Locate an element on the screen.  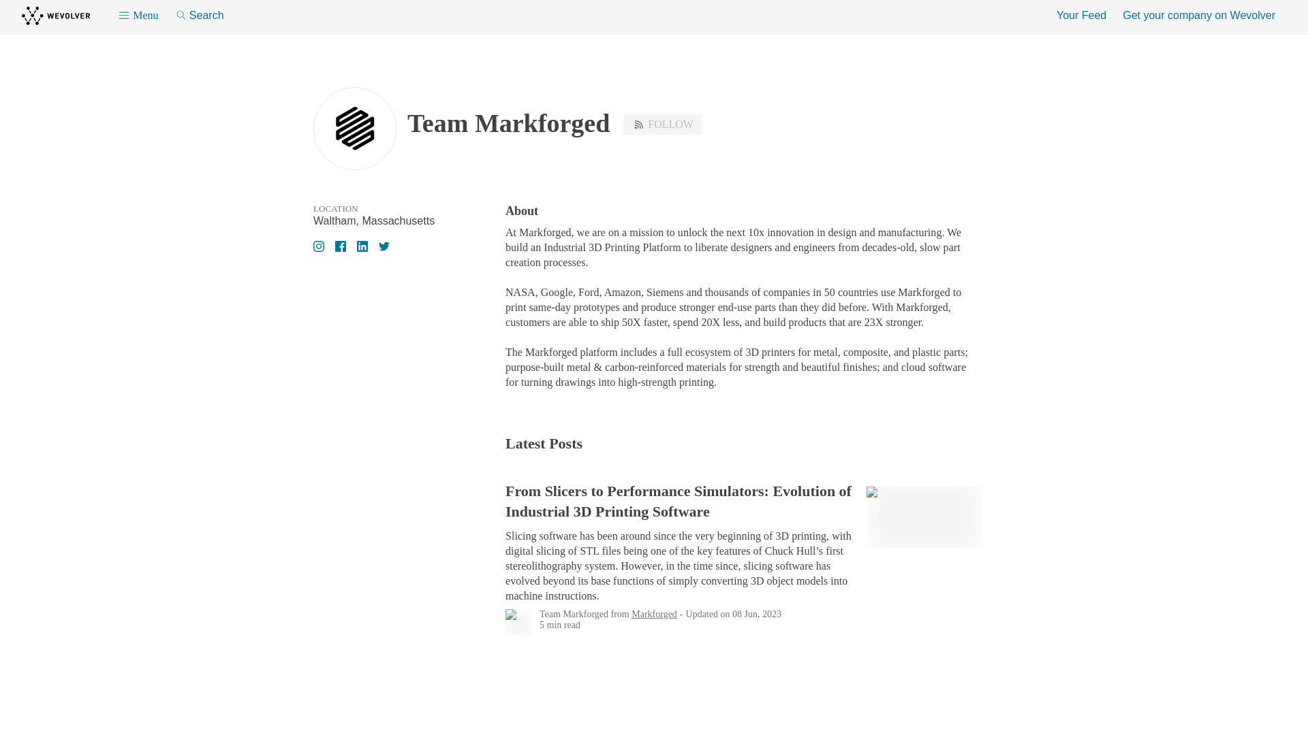
Menu is located at coordinates (138, 15).